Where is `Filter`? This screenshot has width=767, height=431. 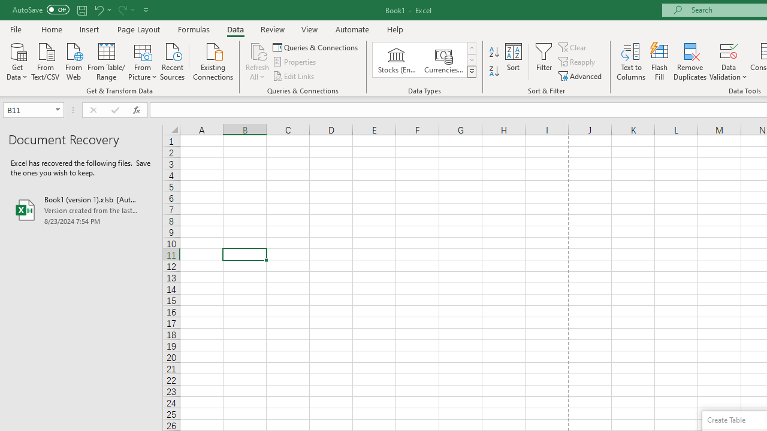
Filter is located at coordinates (544, 61).